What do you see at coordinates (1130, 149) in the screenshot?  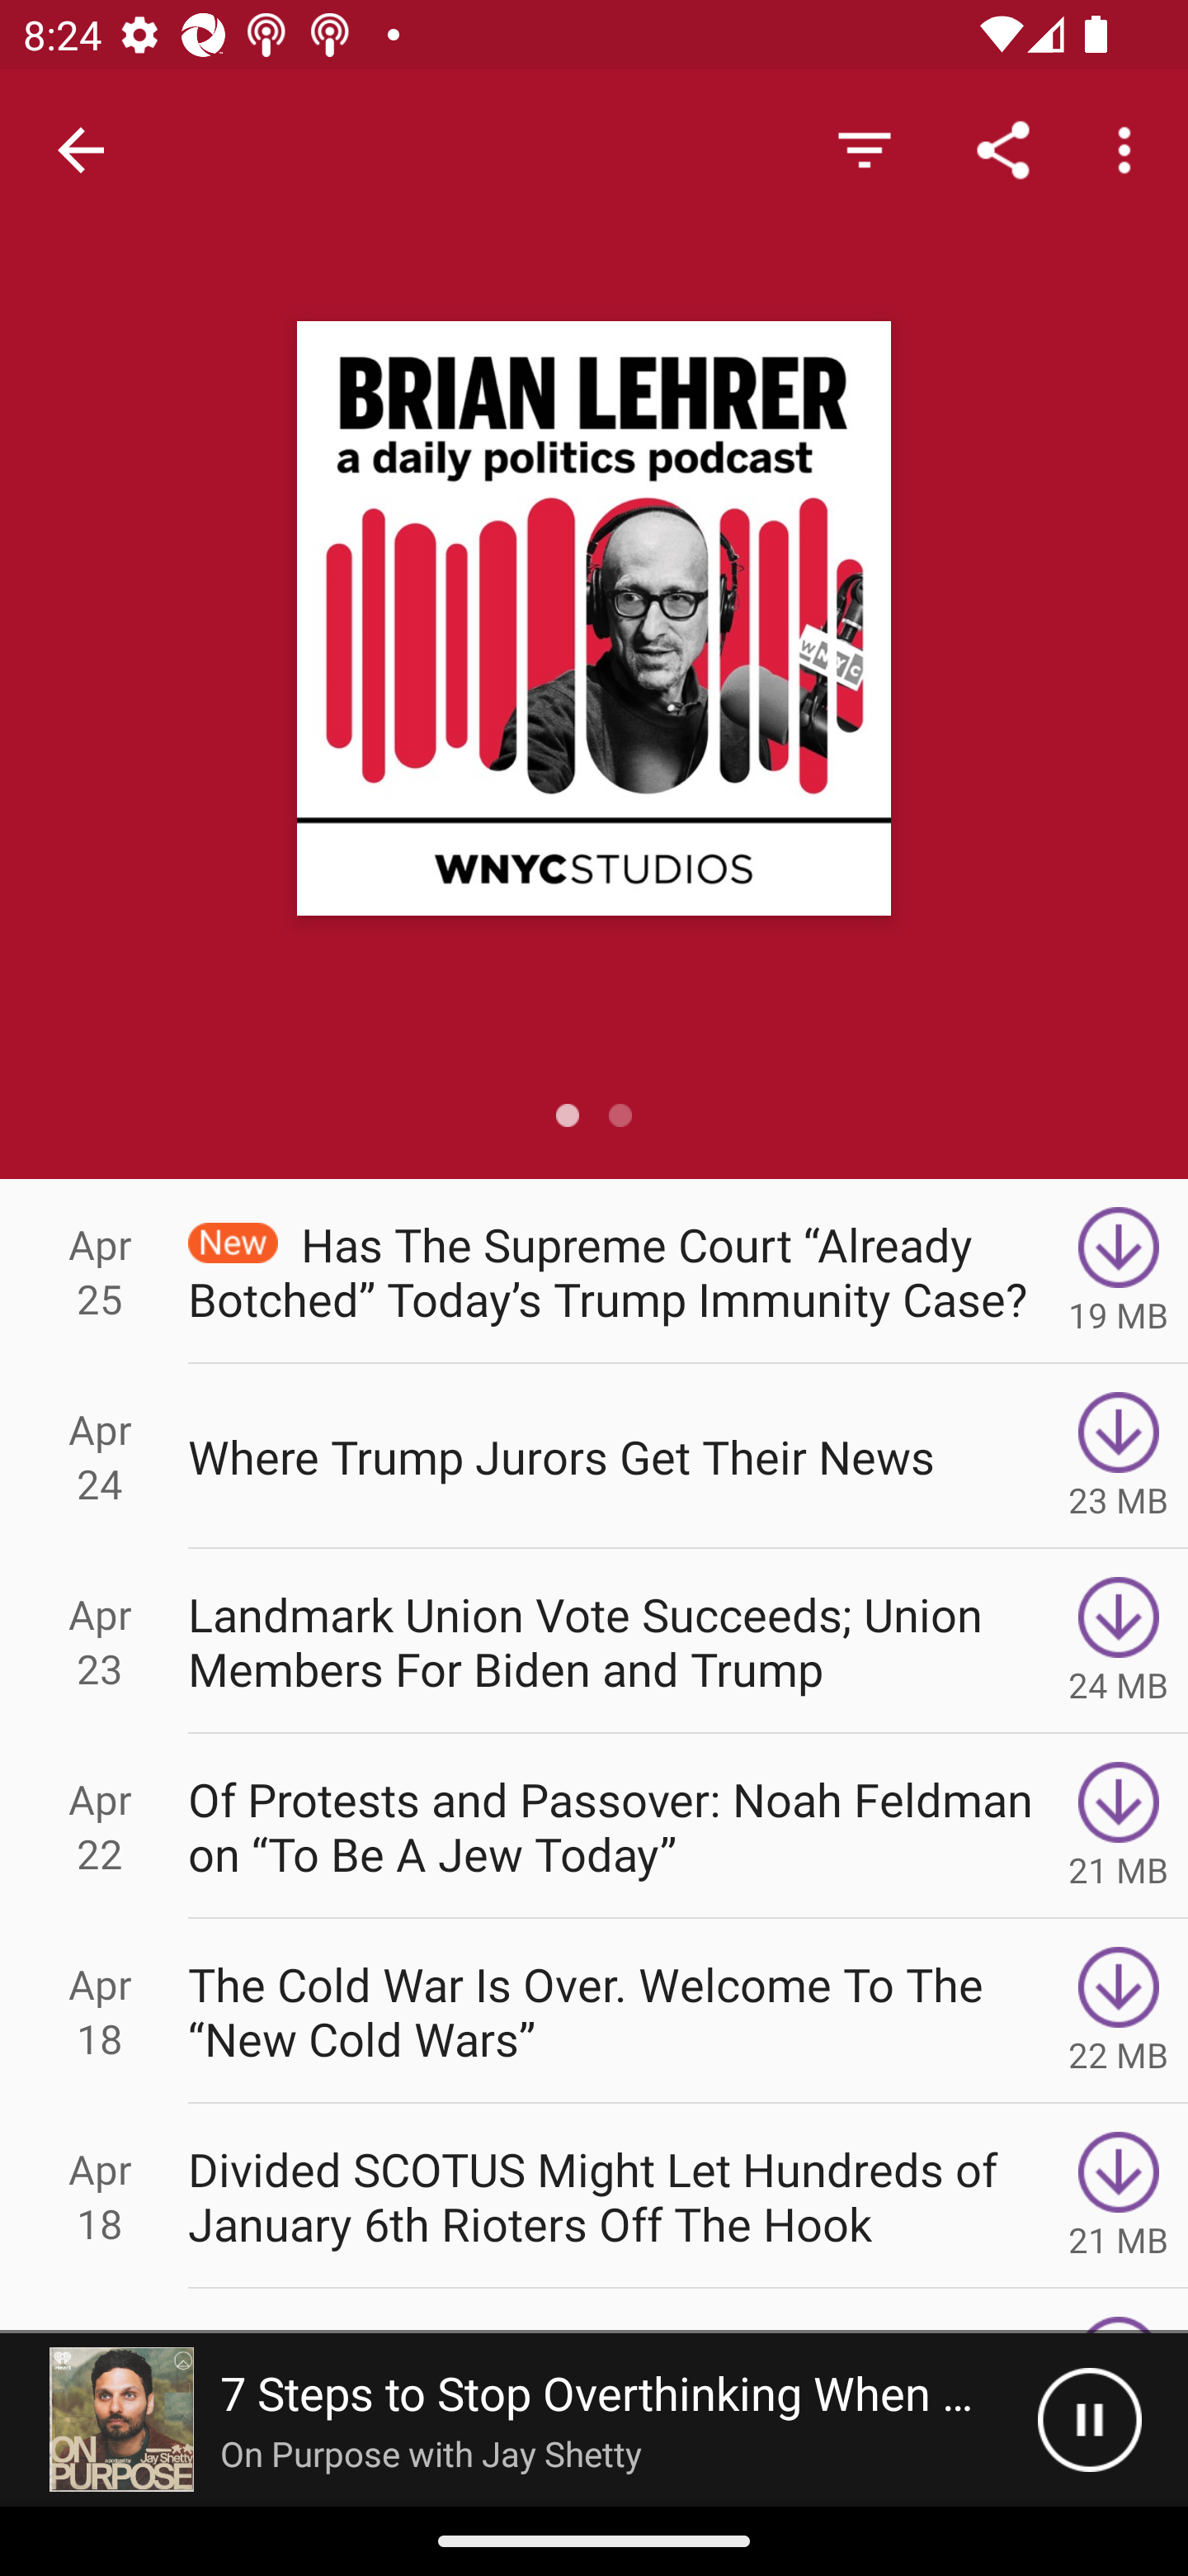 I see `More options` at bounding box center [1130, 149].